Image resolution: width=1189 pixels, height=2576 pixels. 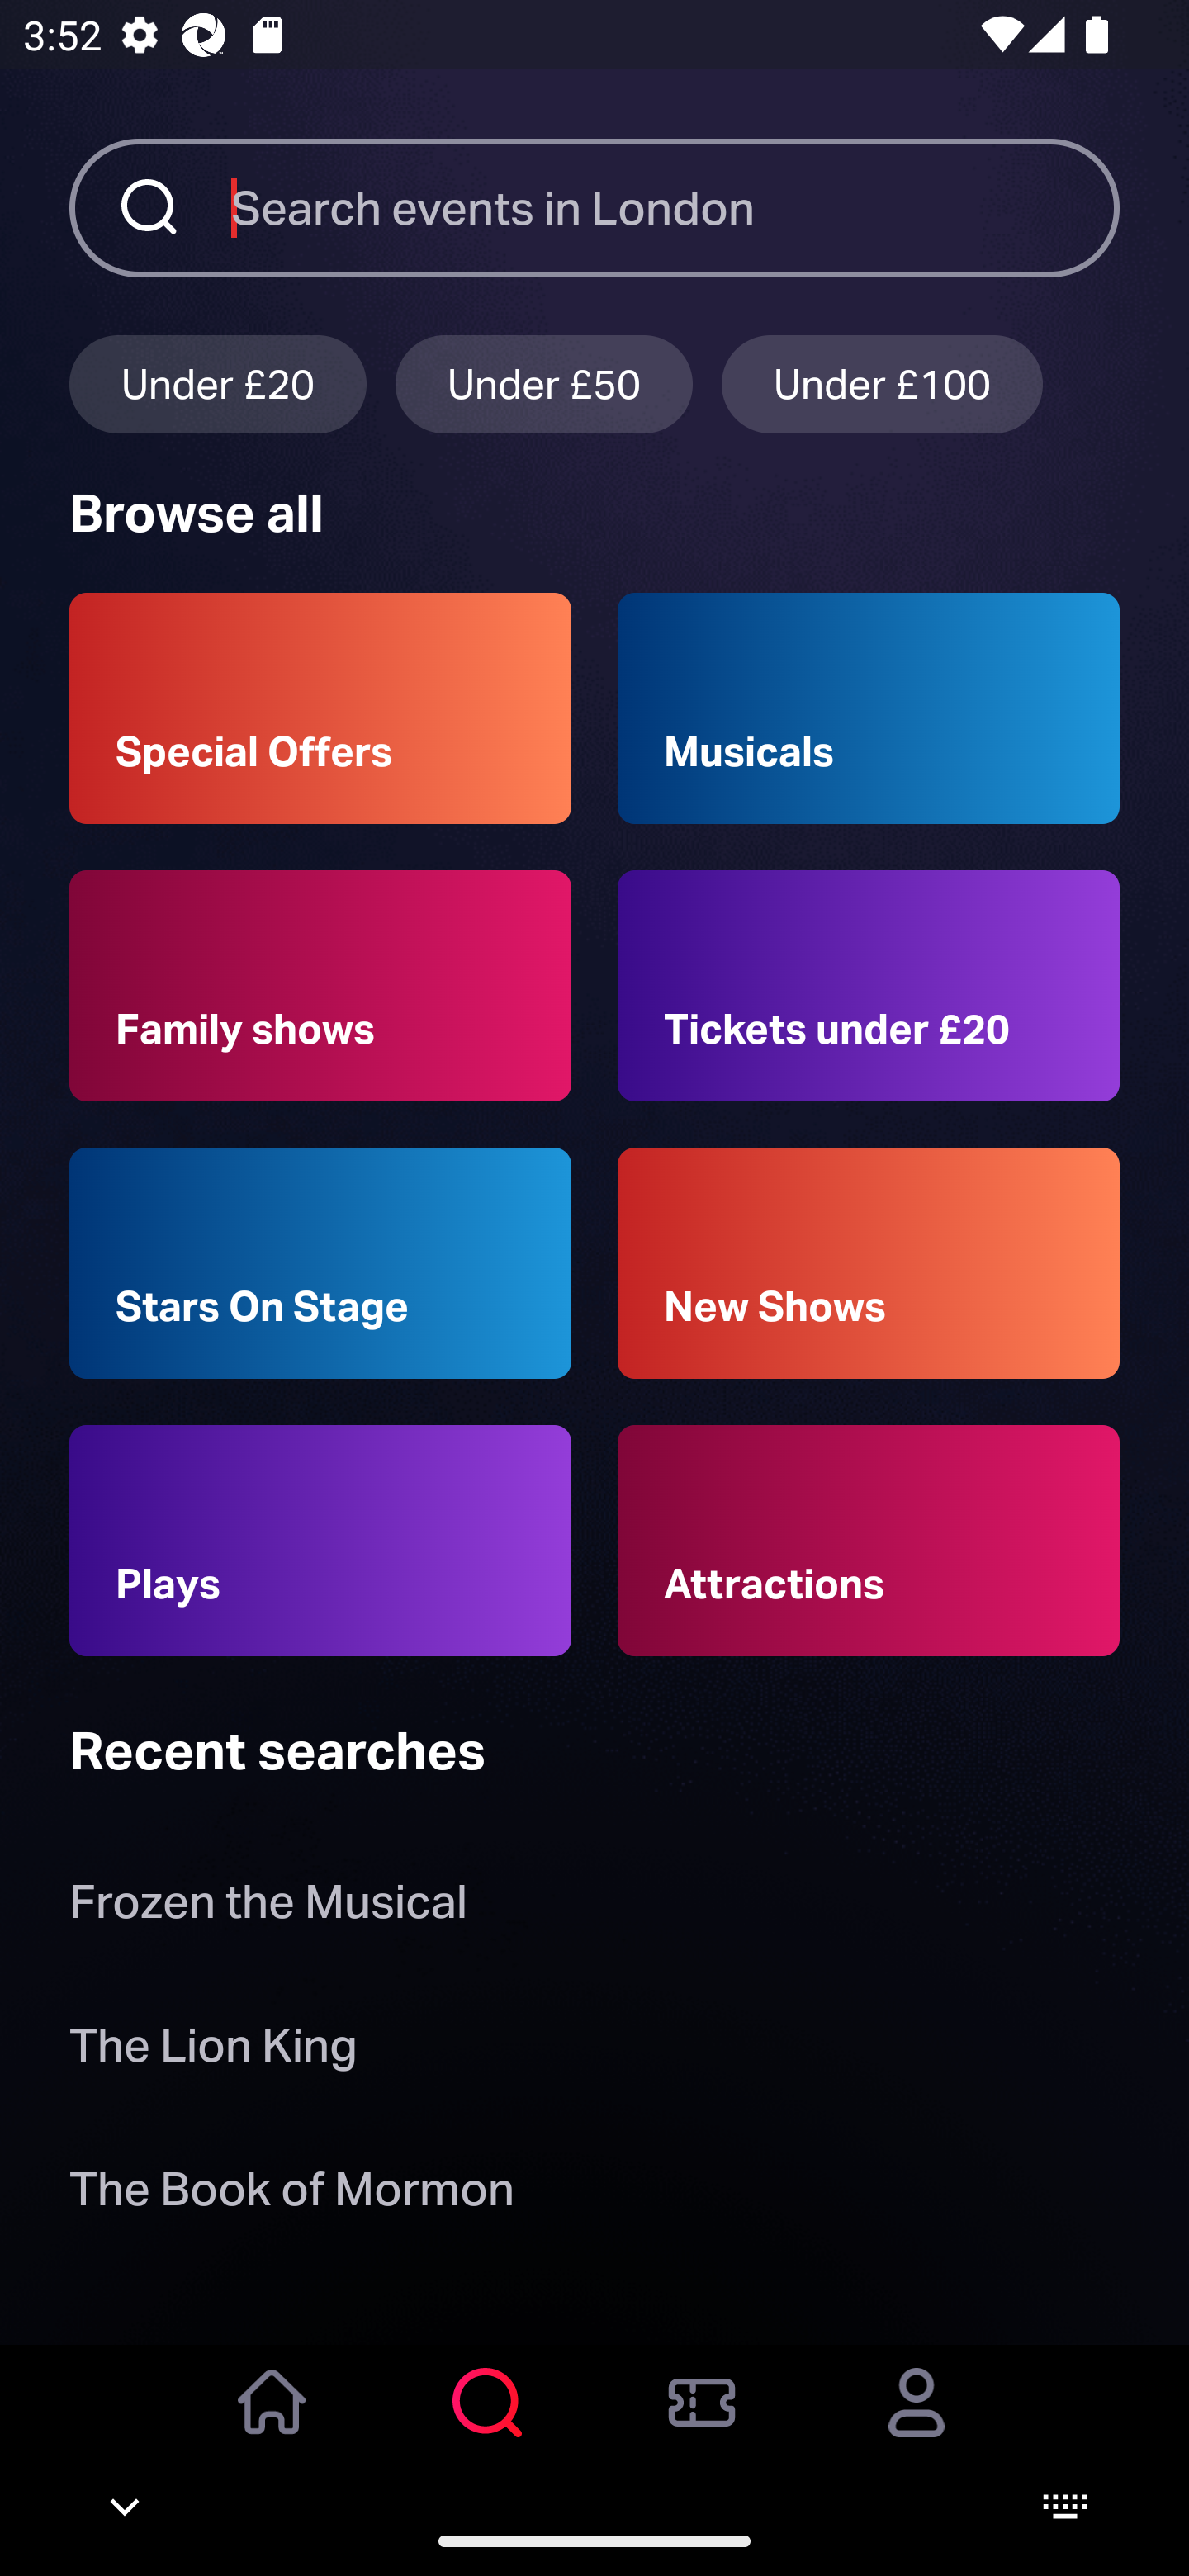 What do you see at coordinates (320, 1263) in the screenshot?
I see `Stars On Stage` at bounding box center [320, 1263].